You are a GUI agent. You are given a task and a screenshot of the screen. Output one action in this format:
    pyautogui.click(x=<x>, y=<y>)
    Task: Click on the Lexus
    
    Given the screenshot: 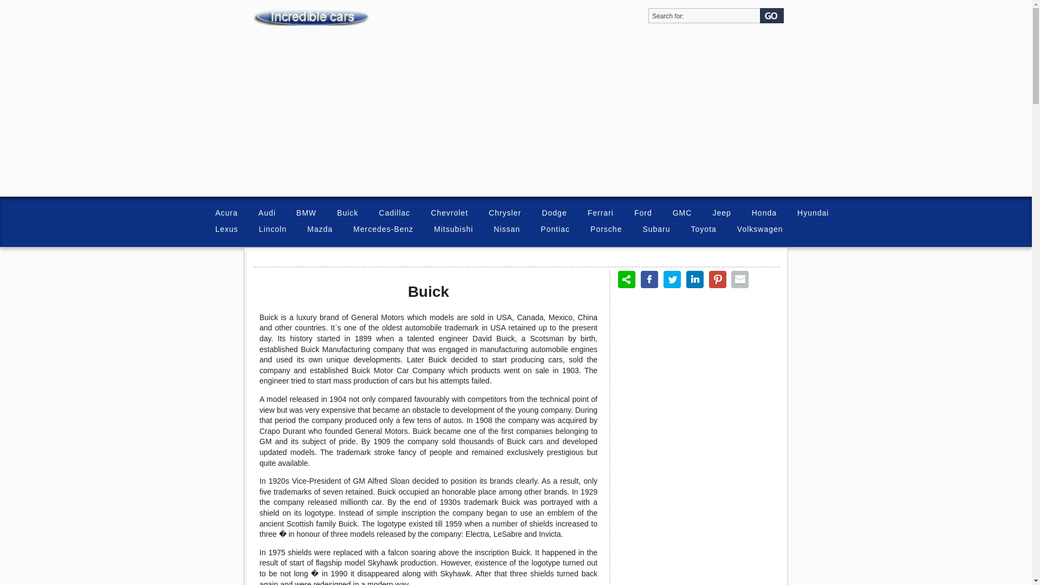 What is the action you would take?
    pyautogui.click(x=226, y=230)
    